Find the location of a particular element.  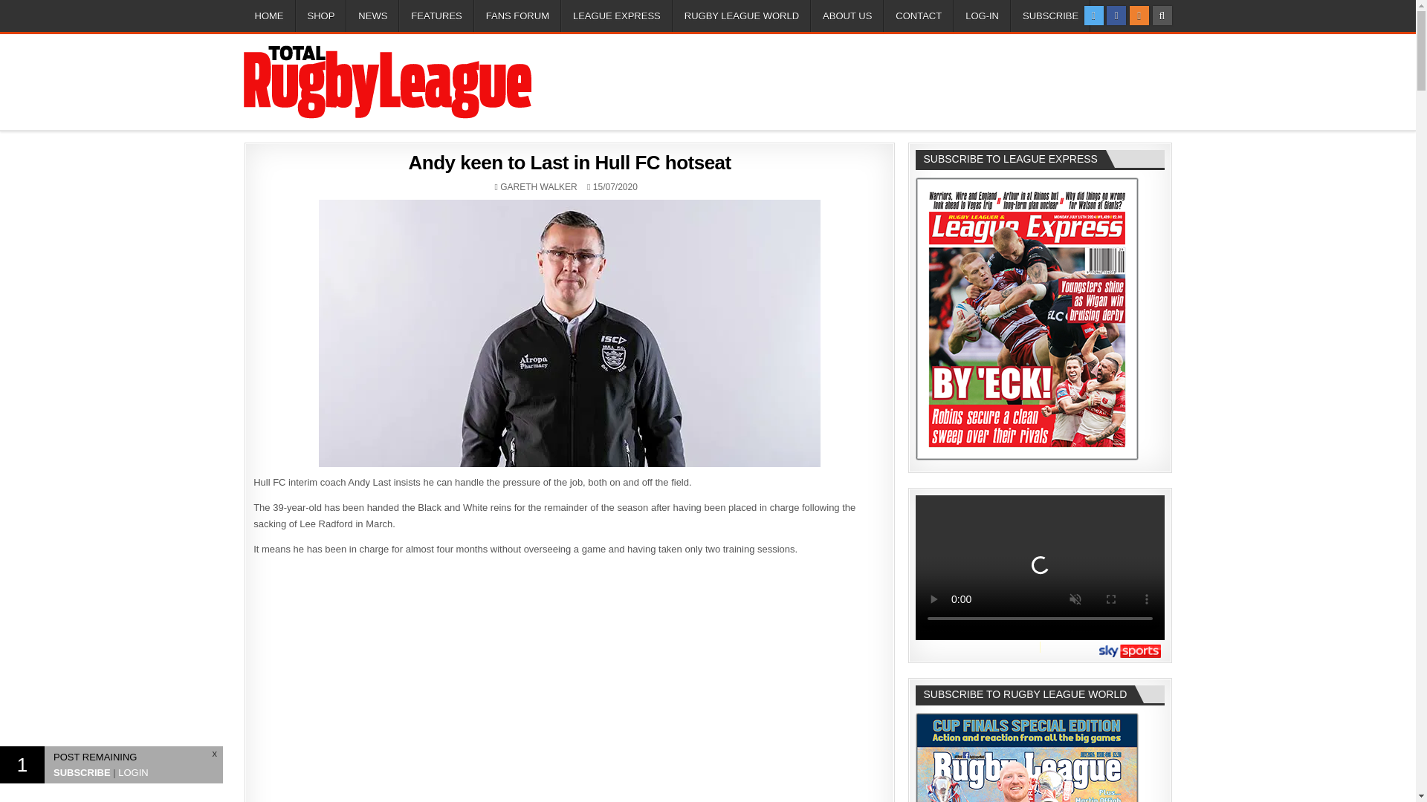

Twitter is located at coordinates (1094, 15).